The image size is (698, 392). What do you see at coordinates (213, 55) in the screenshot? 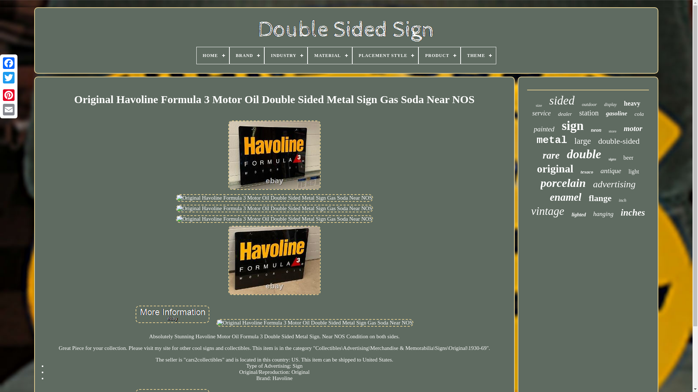
I see `HOME` at bounding box center [213, 55].